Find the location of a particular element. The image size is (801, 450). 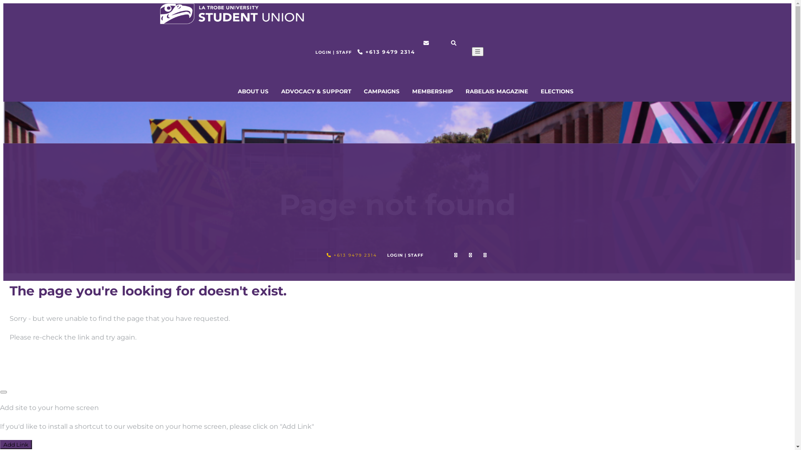

LOGIN is located at coordinates (396, 255).